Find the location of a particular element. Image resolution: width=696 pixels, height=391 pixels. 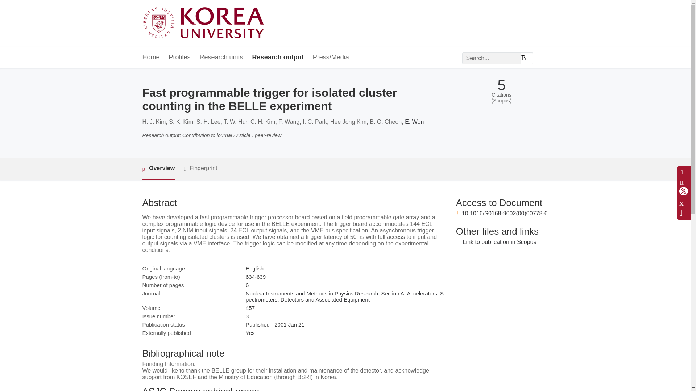

Link to publication in Scopus is located at coordinates (500, 242).